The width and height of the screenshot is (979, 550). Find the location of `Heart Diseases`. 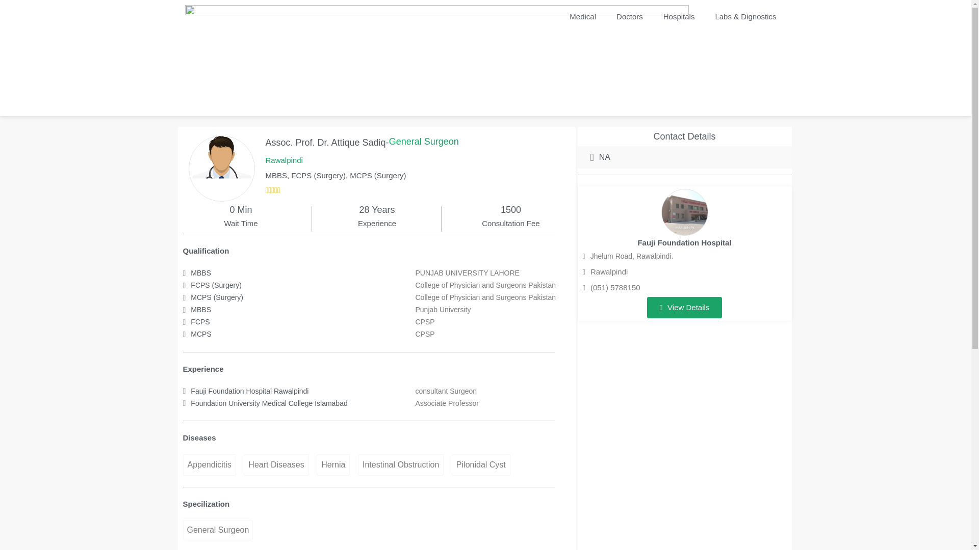

Heart Diseases is located at coordinates (276, 465).